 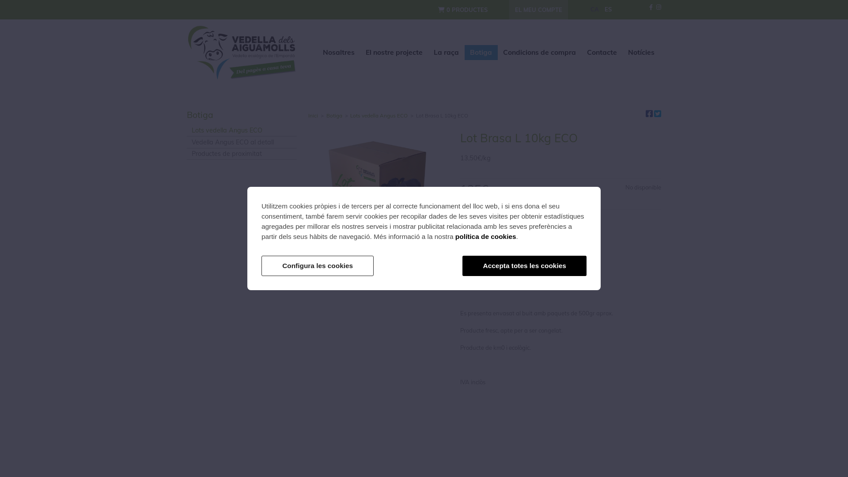 What do you see at coordinates (314, 116) in the screenshot?
I see `Inici` at bounding box center [314, 116].